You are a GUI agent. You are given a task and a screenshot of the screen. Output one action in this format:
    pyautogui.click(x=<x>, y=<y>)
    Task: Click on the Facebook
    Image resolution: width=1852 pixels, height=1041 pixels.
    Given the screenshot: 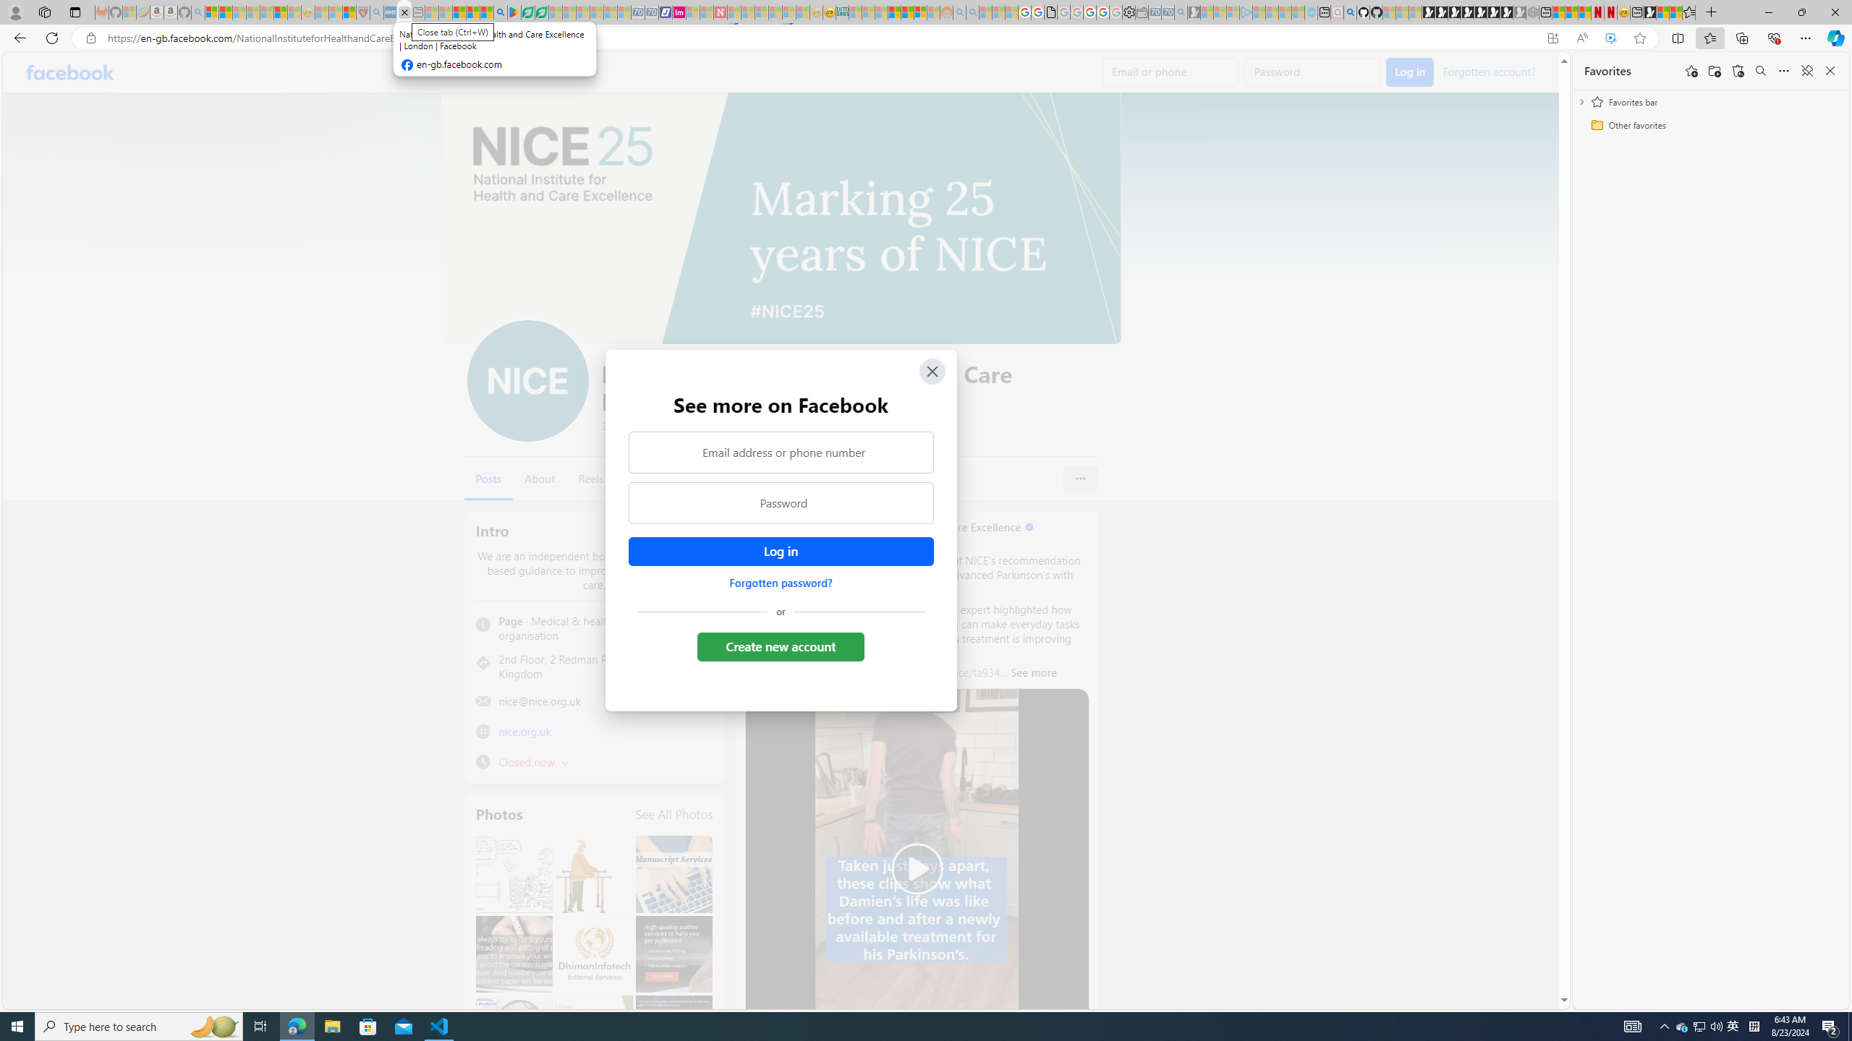 What is the action you would take?
    pyautogui.click(x=69, y=72)
    